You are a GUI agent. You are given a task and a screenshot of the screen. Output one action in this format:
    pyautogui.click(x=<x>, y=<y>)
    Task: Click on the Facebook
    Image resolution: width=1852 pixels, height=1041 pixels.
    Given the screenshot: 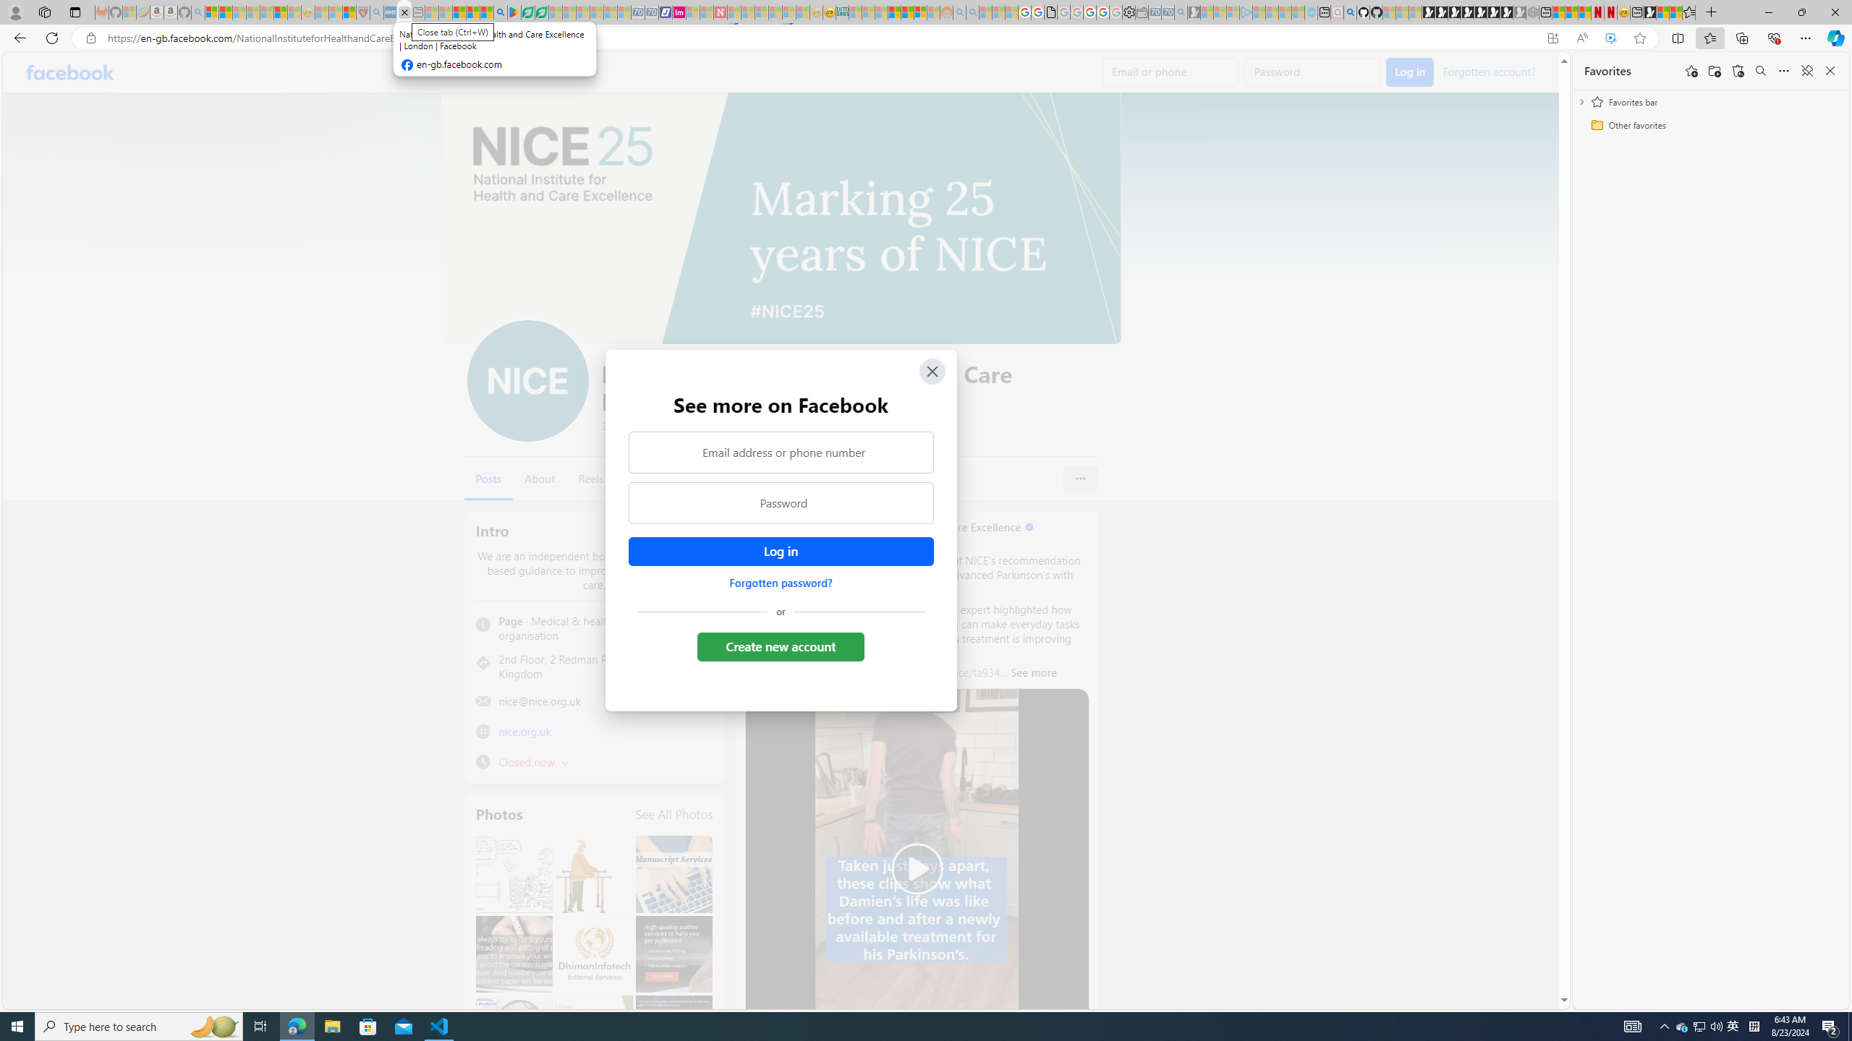 What is the action you would take?
    pyautogui.click(x=69, y=72)
    